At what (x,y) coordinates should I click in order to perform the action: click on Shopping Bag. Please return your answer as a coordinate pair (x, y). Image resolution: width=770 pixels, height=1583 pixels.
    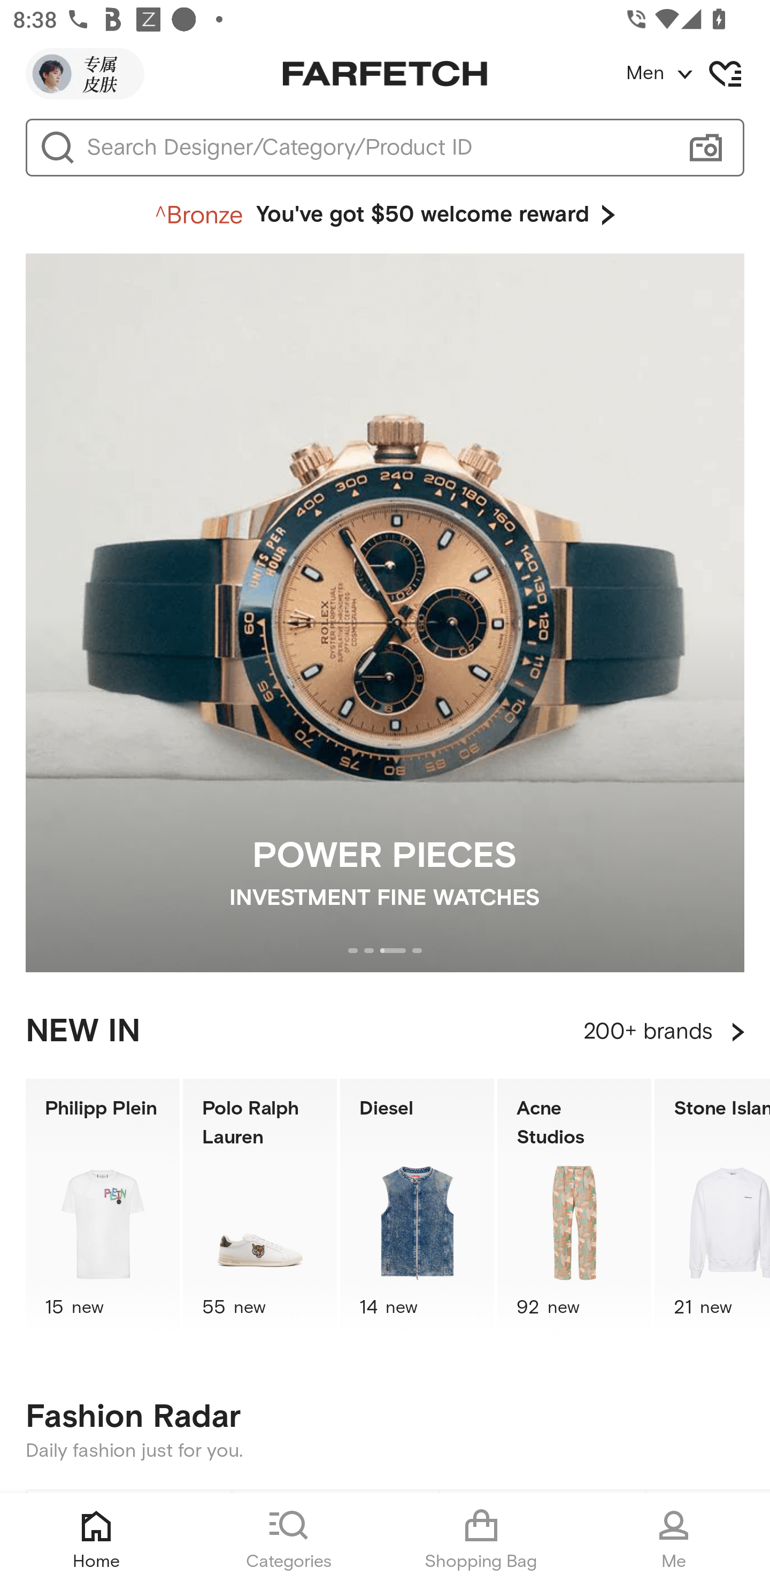
    Looking at the image, I should click on (481, 1538).